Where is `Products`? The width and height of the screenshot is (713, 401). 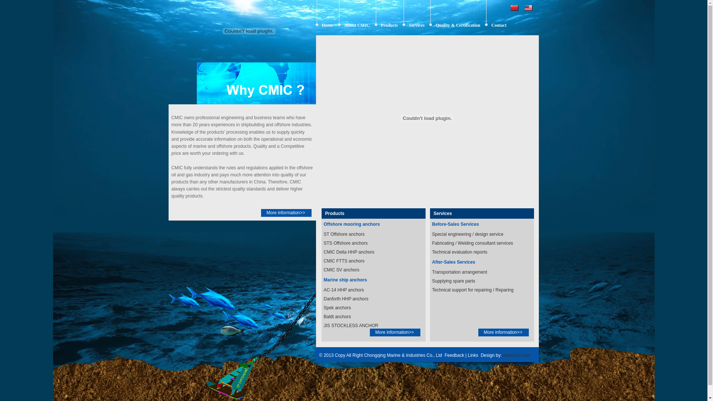 Products is located at coordinates (389, 25).